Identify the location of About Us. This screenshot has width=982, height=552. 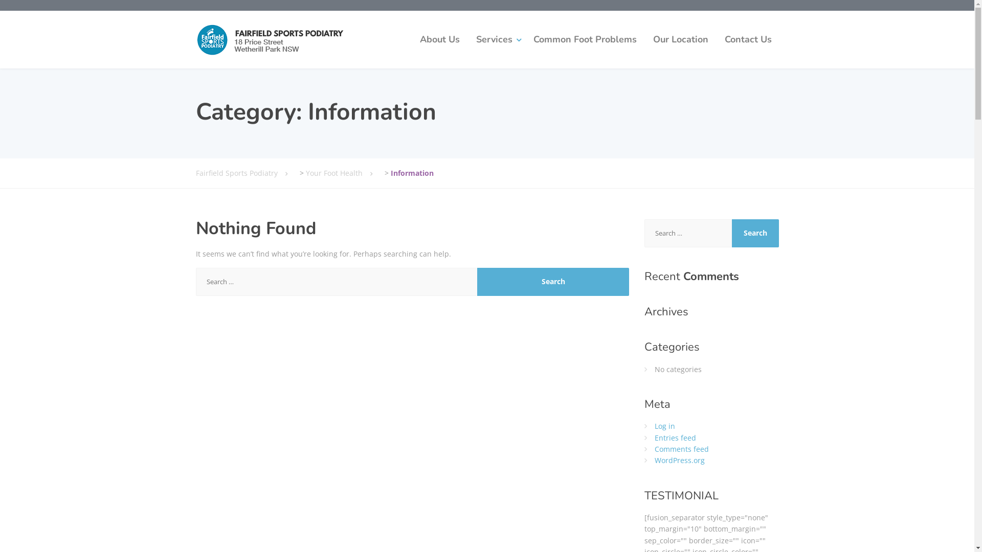
(439, 40).